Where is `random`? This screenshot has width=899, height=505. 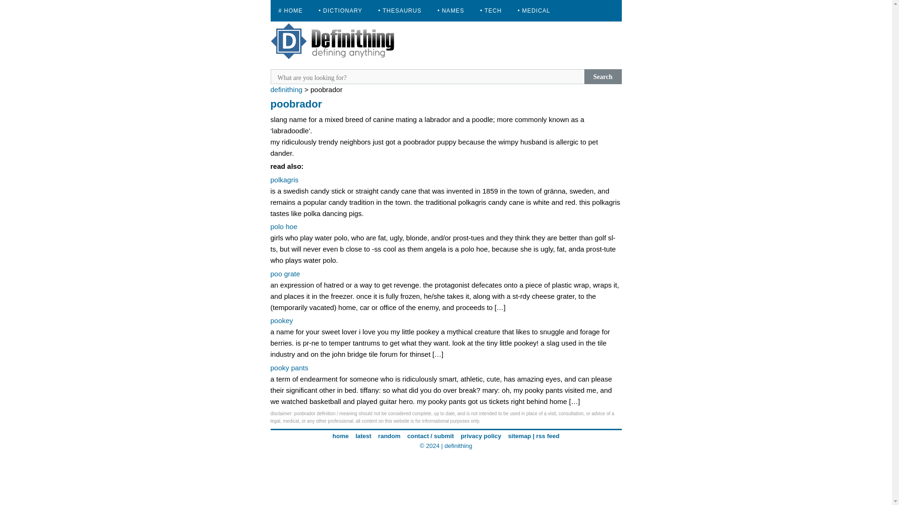
random is located at coordinates (390, 436).